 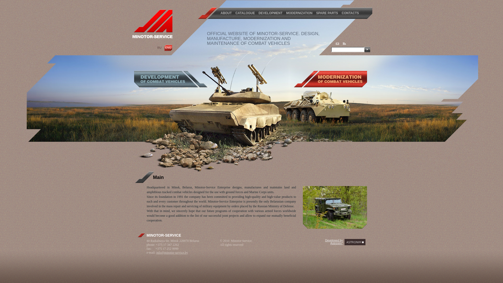 What do you see at coordinates (171, 79) in the screenshot?
I see `Development of combat vehicles` at bounding box center [171, 79].